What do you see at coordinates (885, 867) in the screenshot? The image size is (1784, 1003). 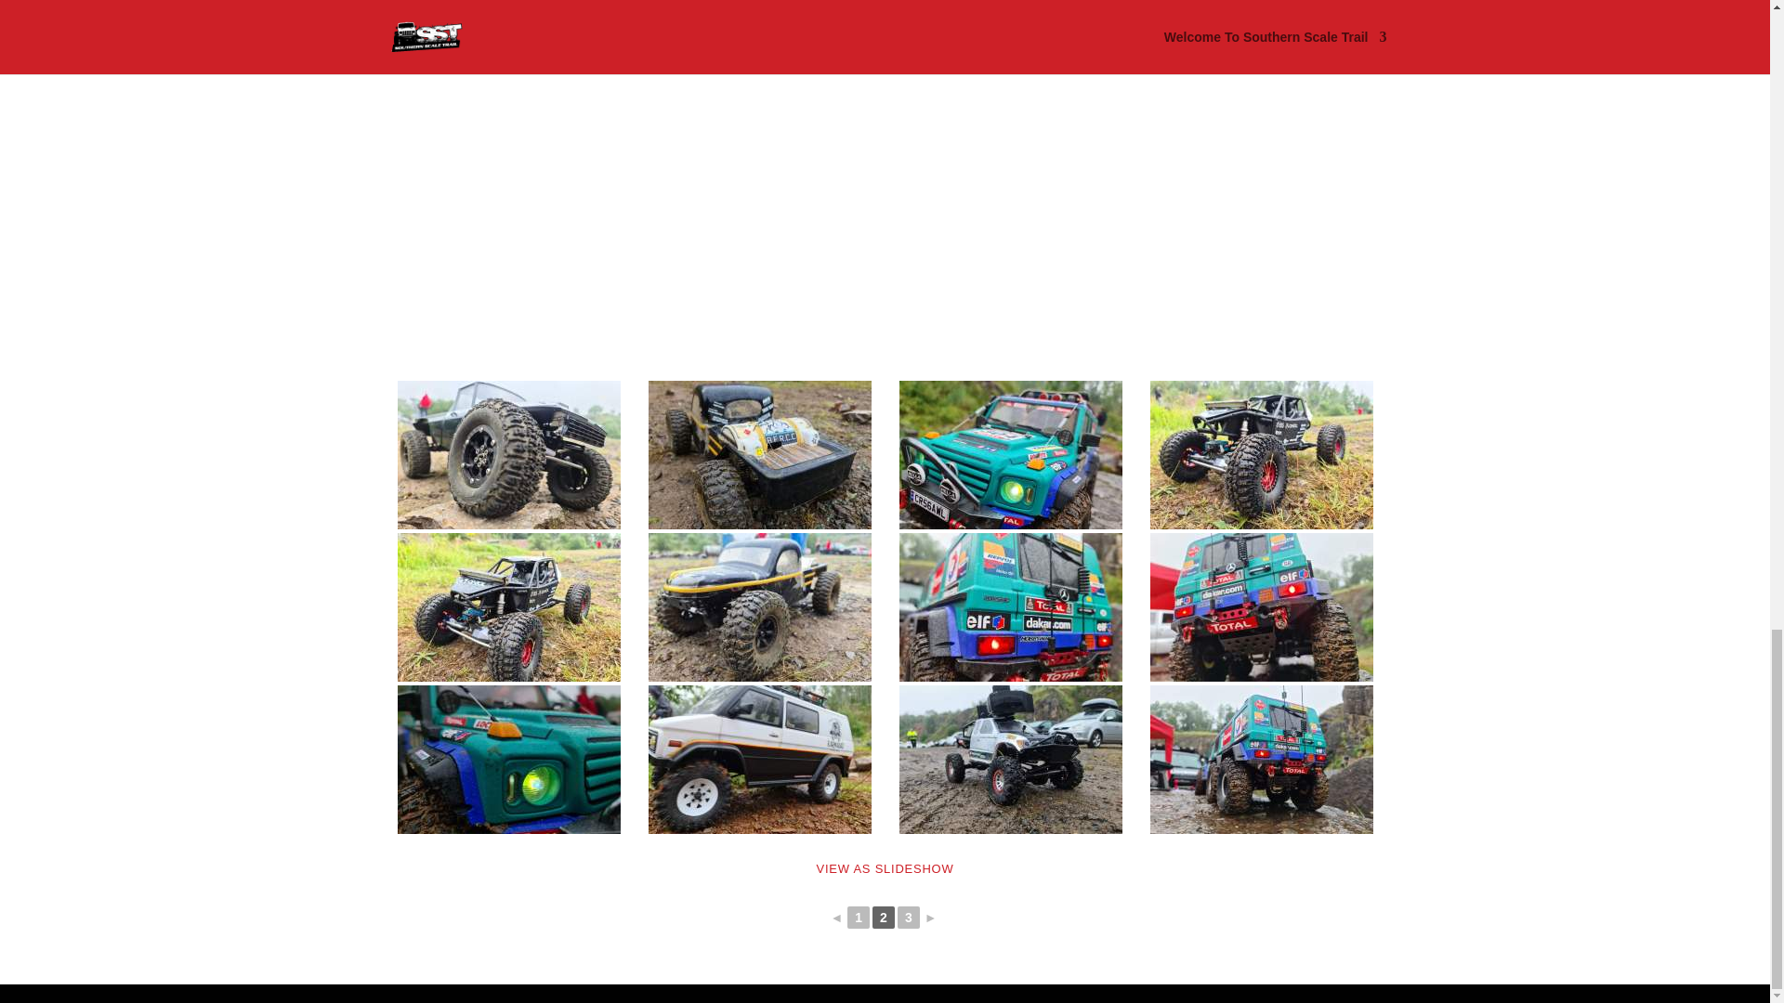 I see `VIEW AS SLIDESHOW` at bounding box center [885, 867].